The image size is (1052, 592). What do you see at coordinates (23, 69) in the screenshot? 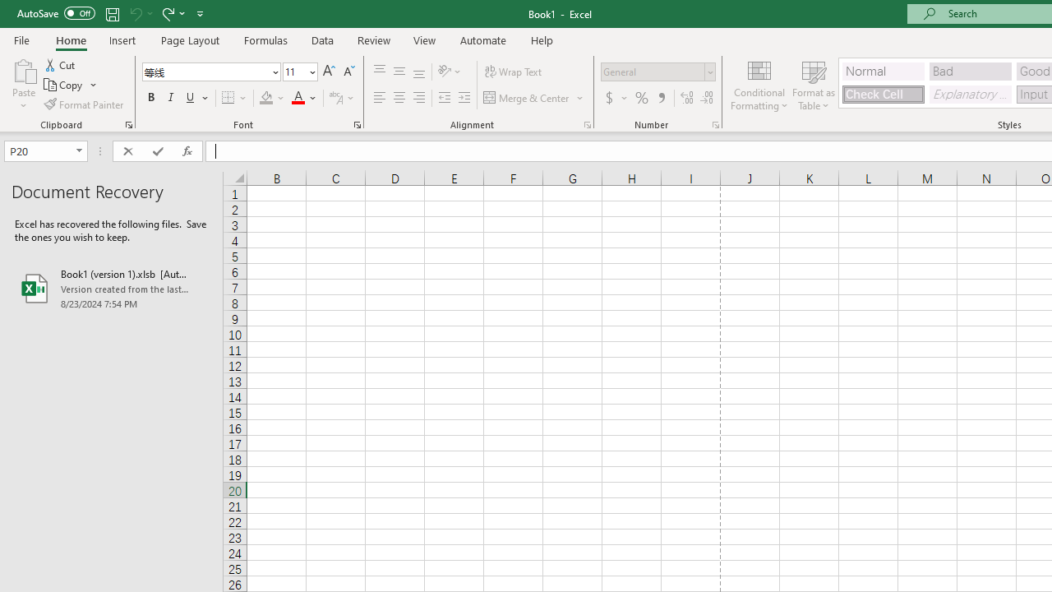
I see `Paste` at bounding box center [23, 69].